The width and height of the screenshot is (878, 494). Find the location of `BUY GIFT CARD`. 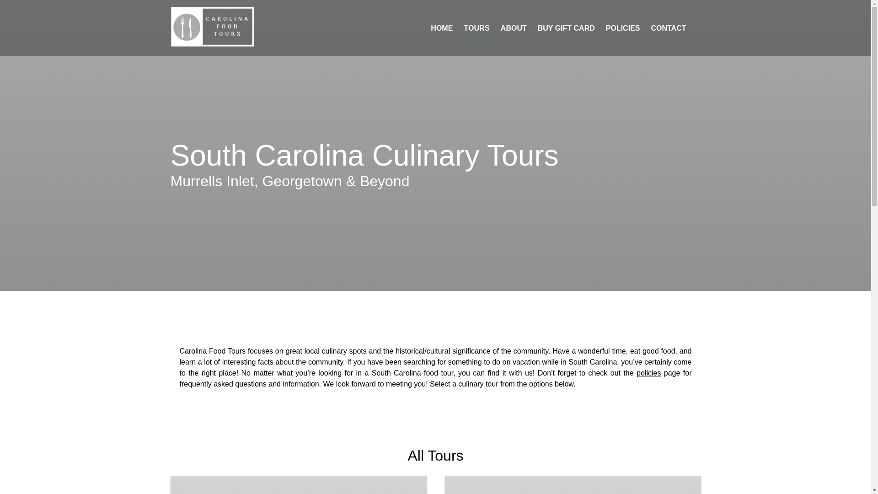

BUY GIFT CARD is located at coordinates (566, 28).